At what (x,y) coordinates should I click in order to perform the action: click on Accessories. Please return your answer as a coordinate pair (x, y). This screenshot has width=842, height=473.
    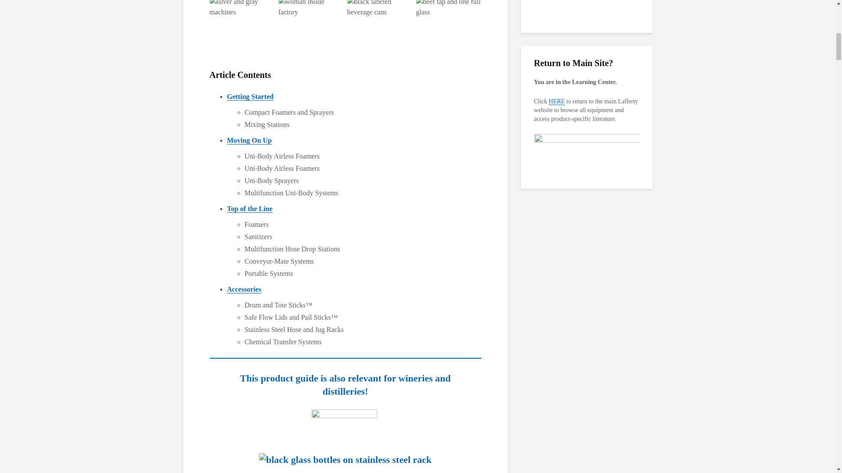
    Looking at the image, I should click on (244, 289).